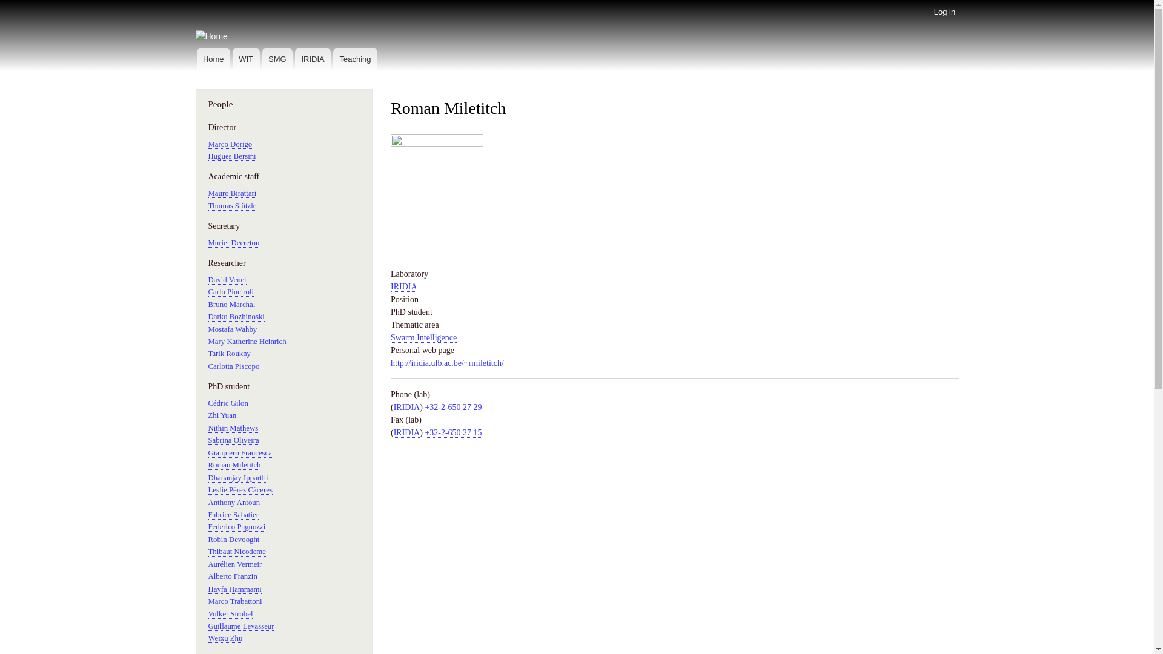 This screenshot has width=1163, height=654. What do you see at coordinates (237, 552) in the screenshot?
I see `Thibaut Nicodeme` at bounding box center [237, 552].